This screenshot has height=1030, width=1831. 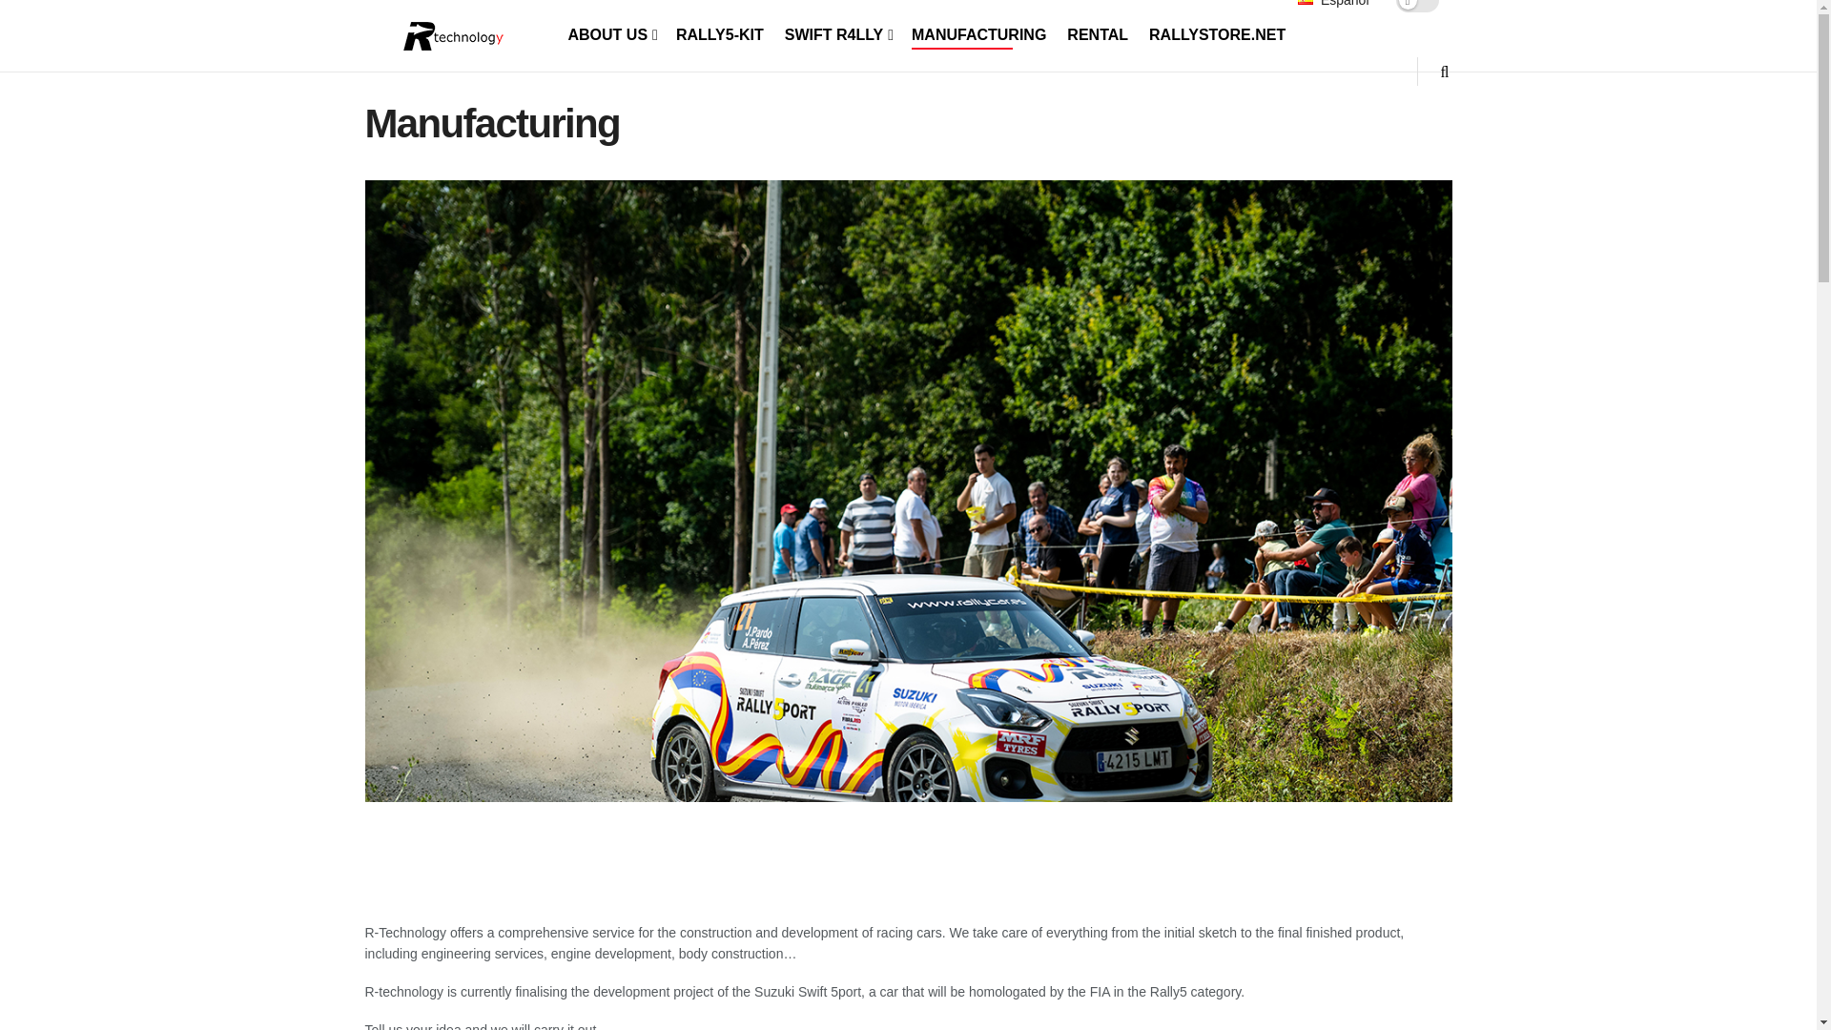 What do you see at coordinates (837, 34) in the screenshot?
I see `SWIFT R4LLY` at bounding box center [837, 34].